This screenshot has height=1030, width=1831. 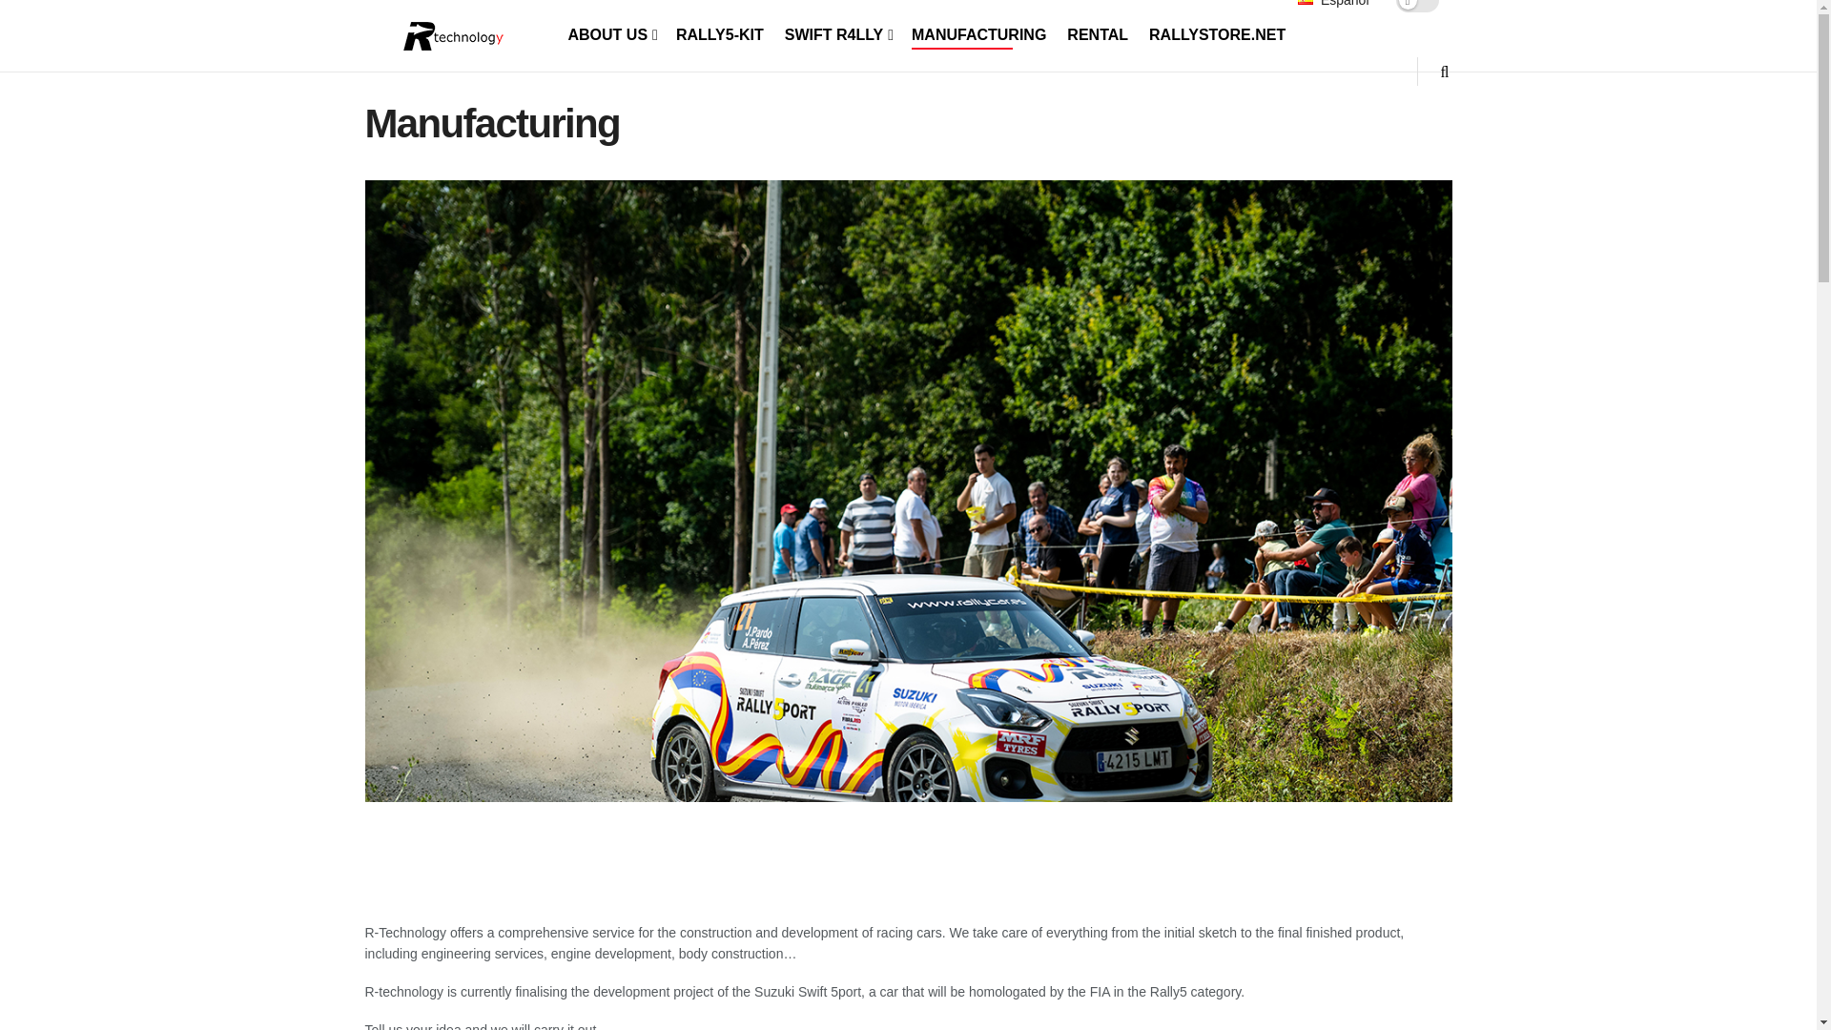 What do you see at coordinates (837, 34) in the screenshot?
I see `SWIFT R4LLY` at bounding box center [837, 34].